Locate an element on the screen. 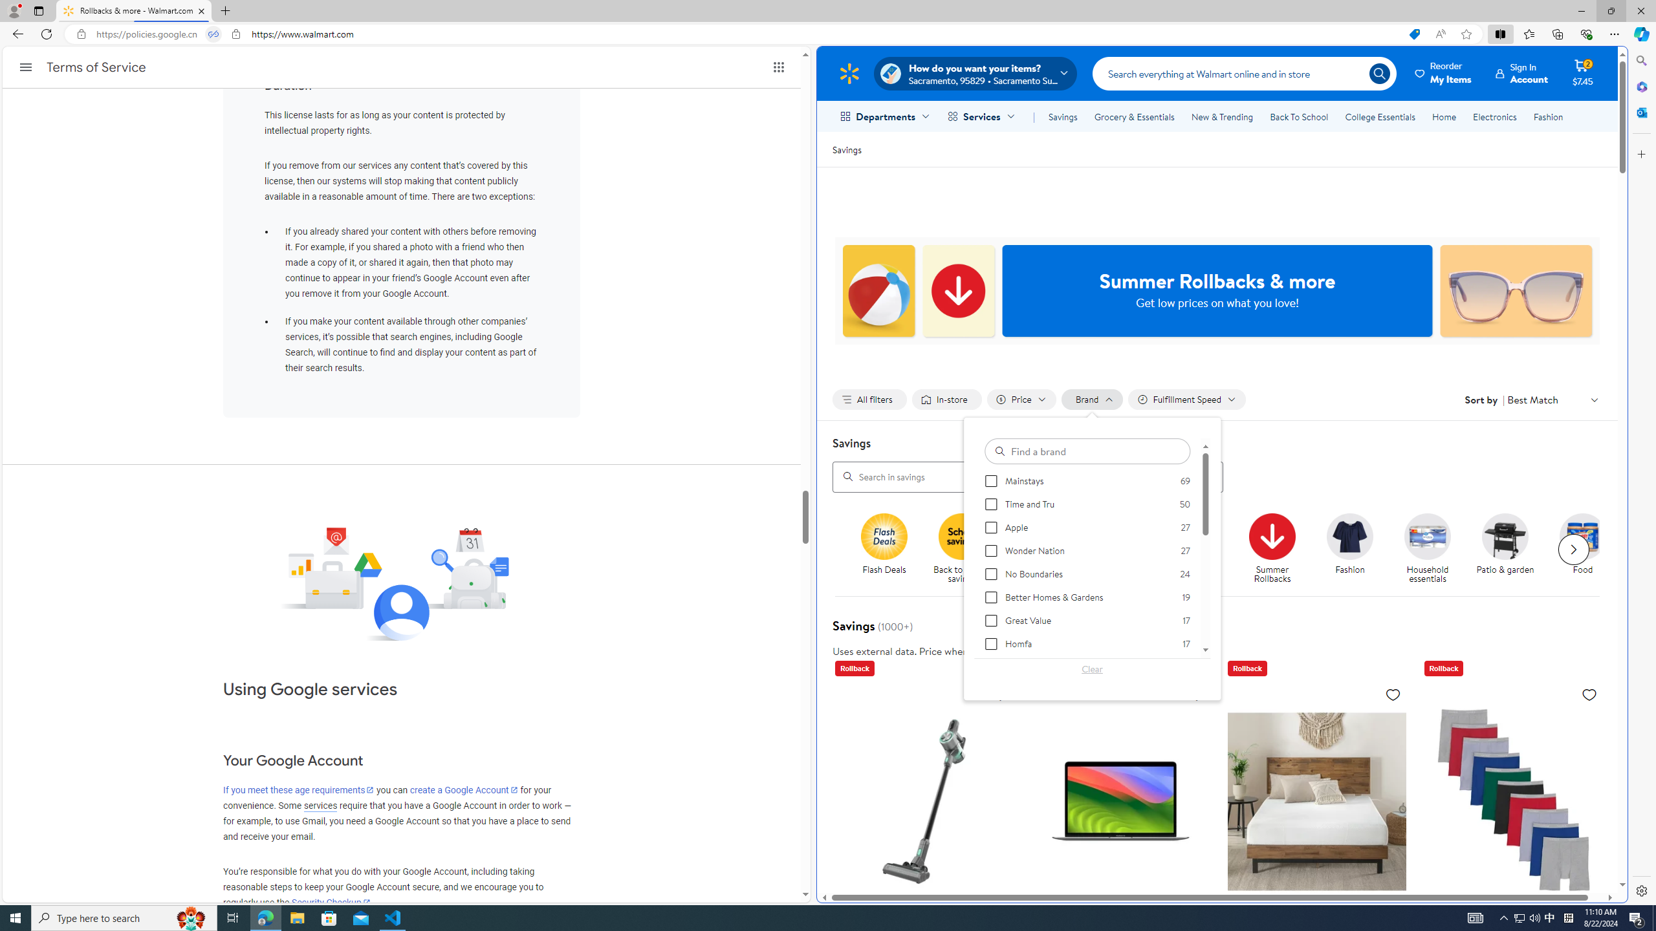 The width and height of the screenshot is (1656, 931). Close Search pane is located at coordinates (1640, 61).